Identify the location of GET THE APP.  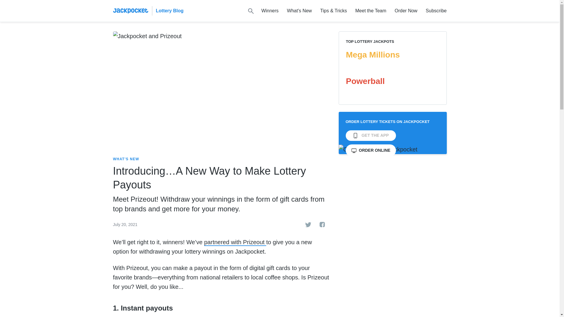
(370, 135).